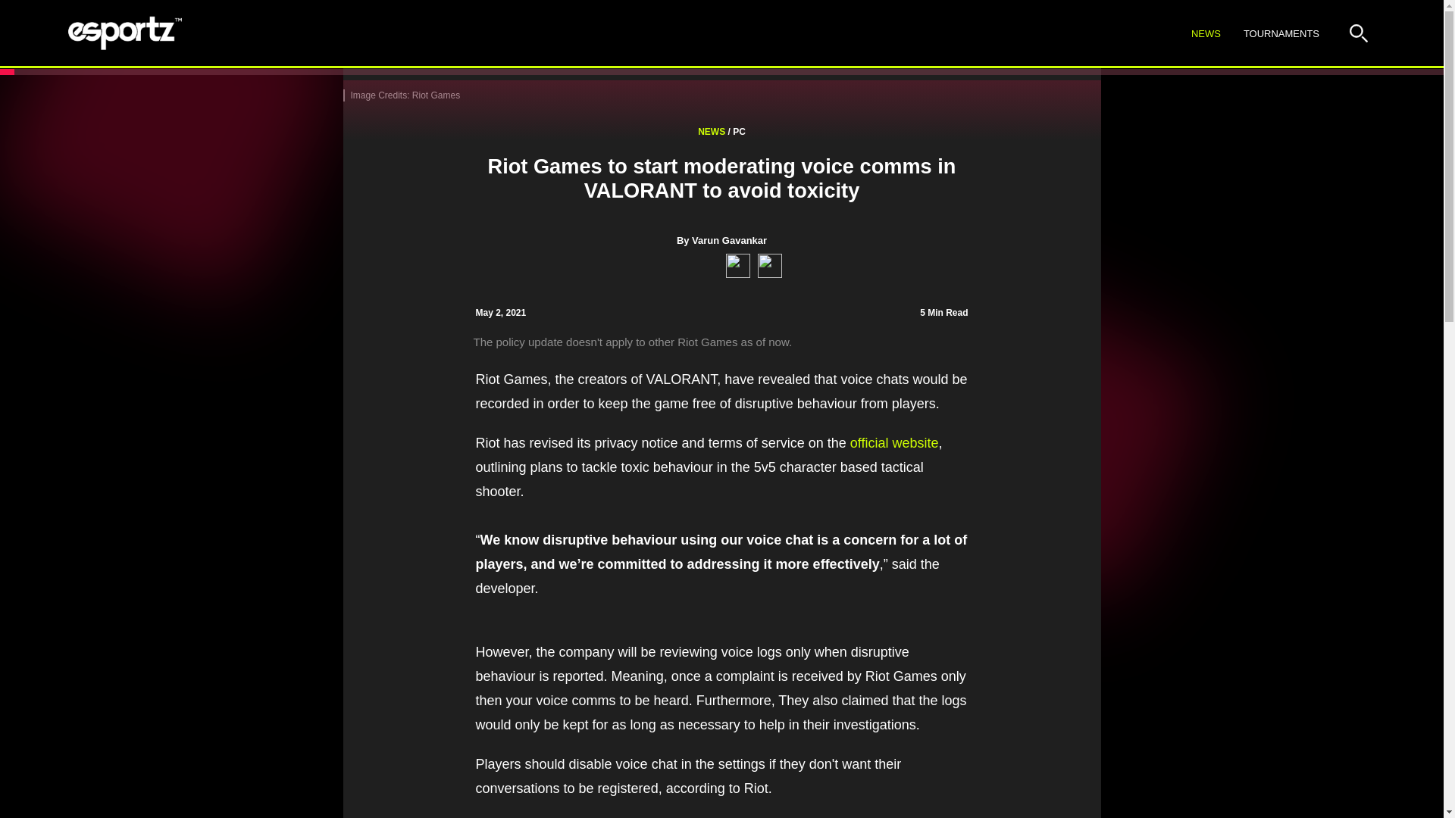  Describe the element at coordinates (739, 132) in the screenshot. I see `NEWS` at that location.